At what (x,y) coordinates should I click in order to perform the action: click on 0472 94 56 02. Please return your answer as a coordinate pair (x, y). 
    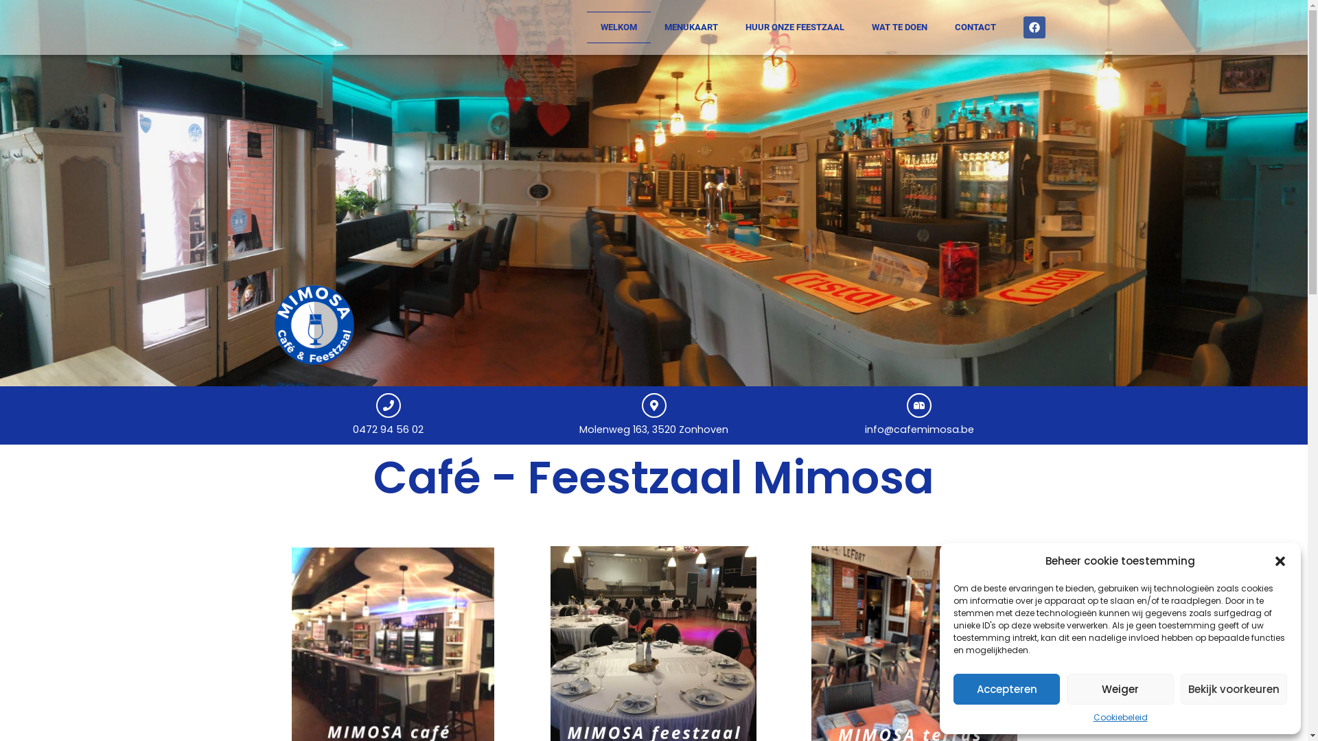
    Looking at the image, I should click on (389, 430).